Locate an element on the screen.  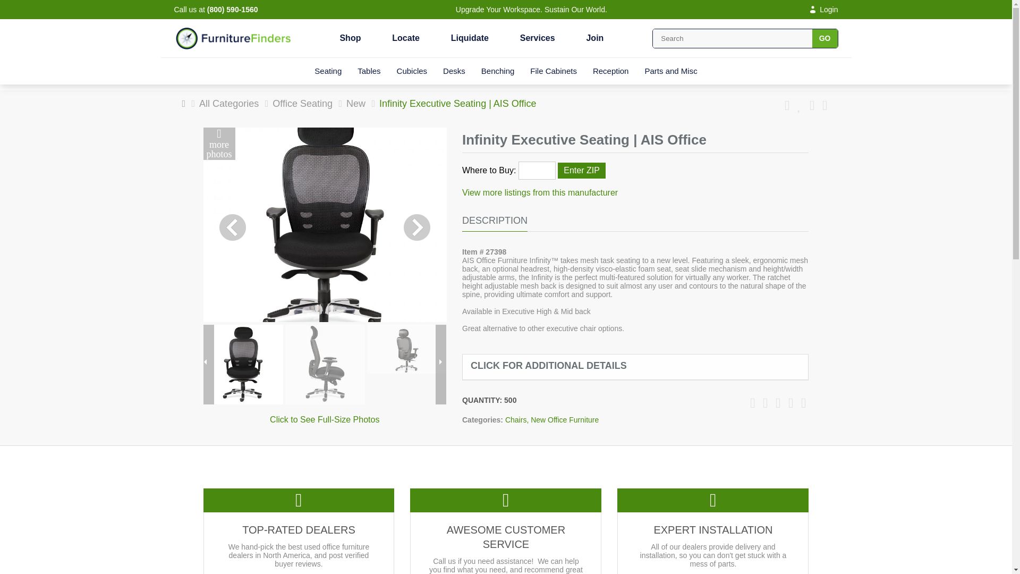
Office Seating is located at coordinates (302, 103).